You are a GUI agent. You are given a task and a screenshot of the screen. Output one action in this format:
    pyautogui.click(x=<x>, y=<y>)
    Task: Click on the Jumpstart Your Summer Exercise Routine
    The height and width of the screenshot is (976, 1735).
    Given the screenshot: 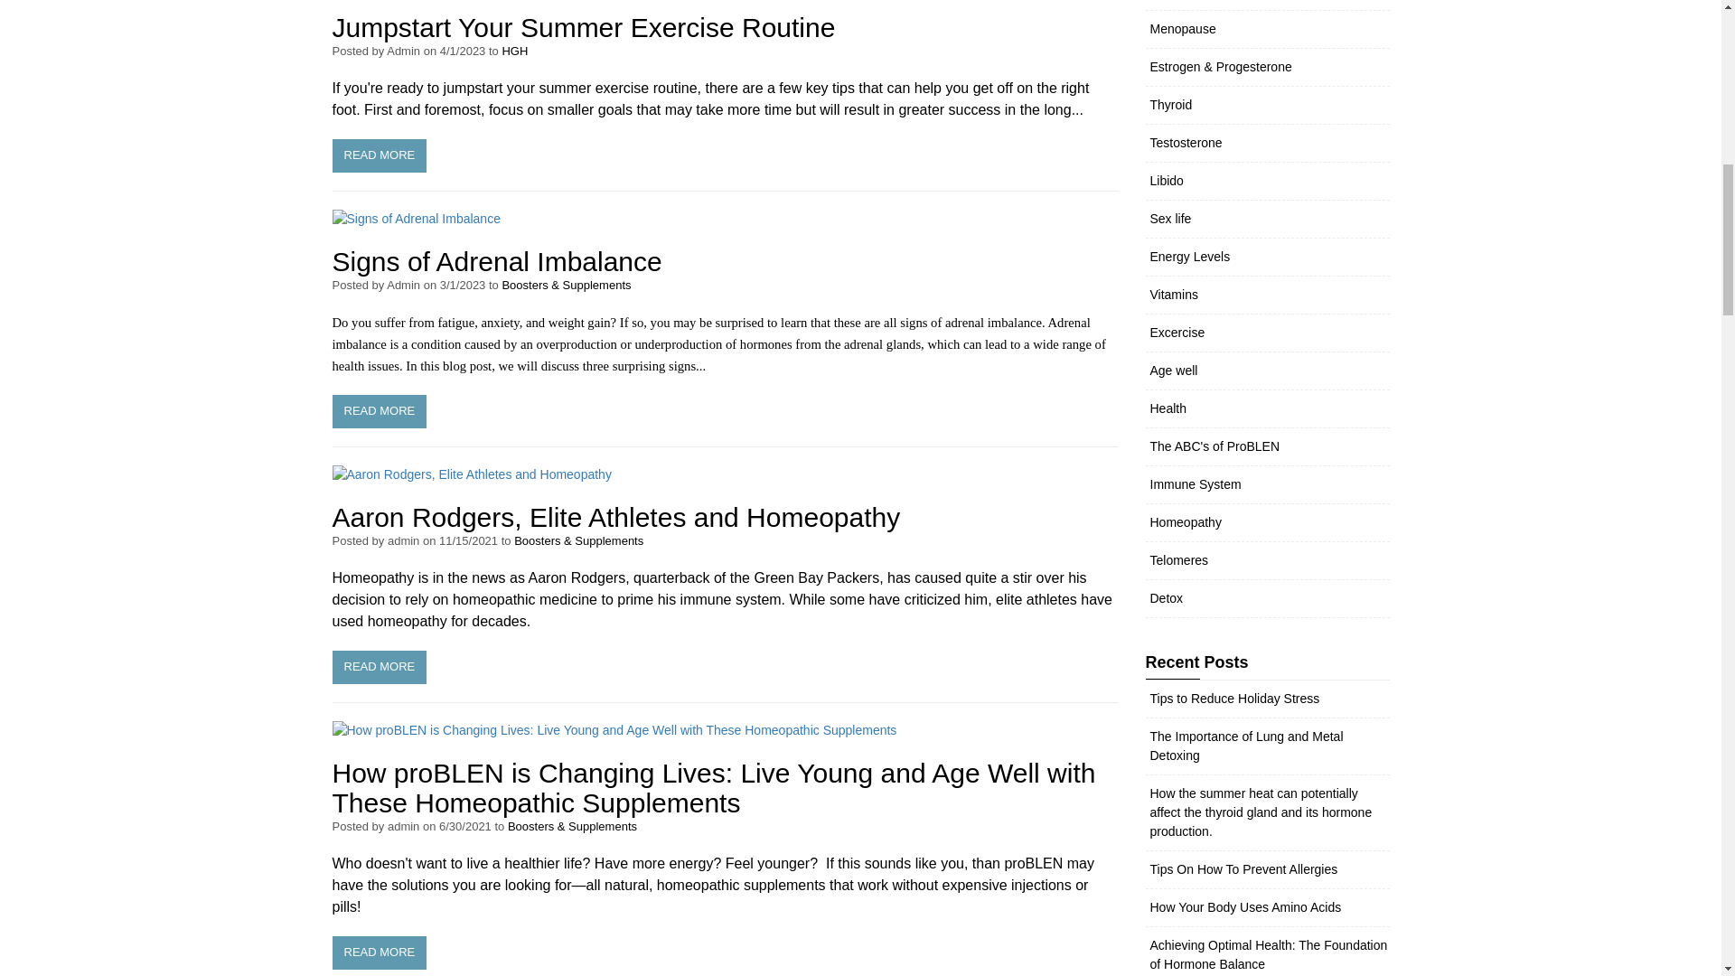 What is the action you would take?
    pyautogui.click(x=584, y=27)
    